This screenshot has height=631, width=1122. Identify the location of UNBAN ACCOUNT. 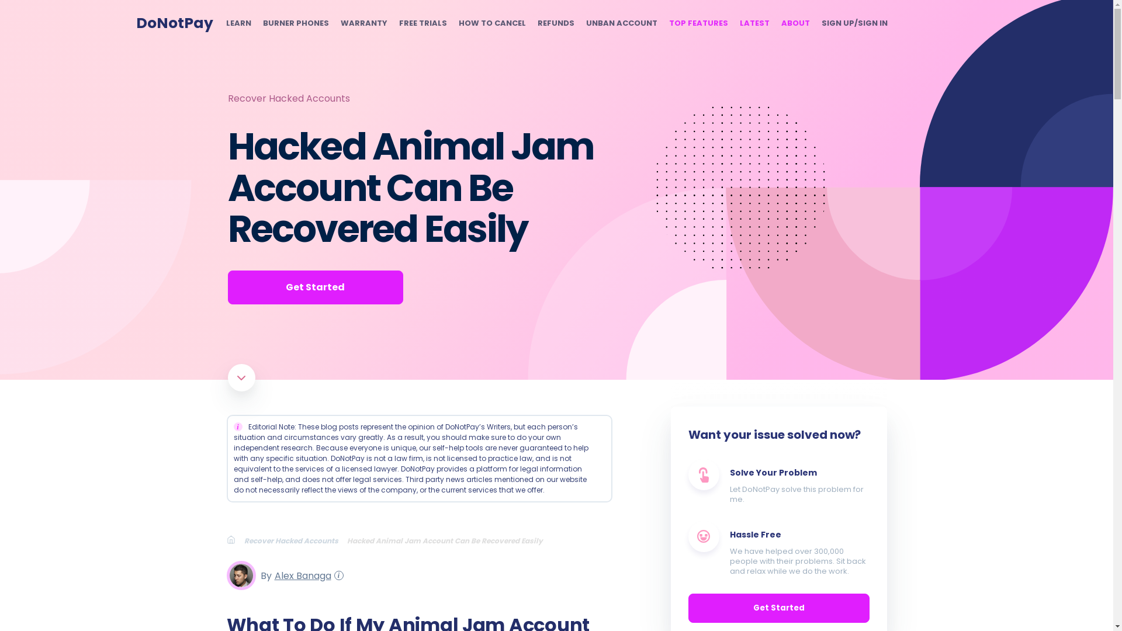
(621, 23).